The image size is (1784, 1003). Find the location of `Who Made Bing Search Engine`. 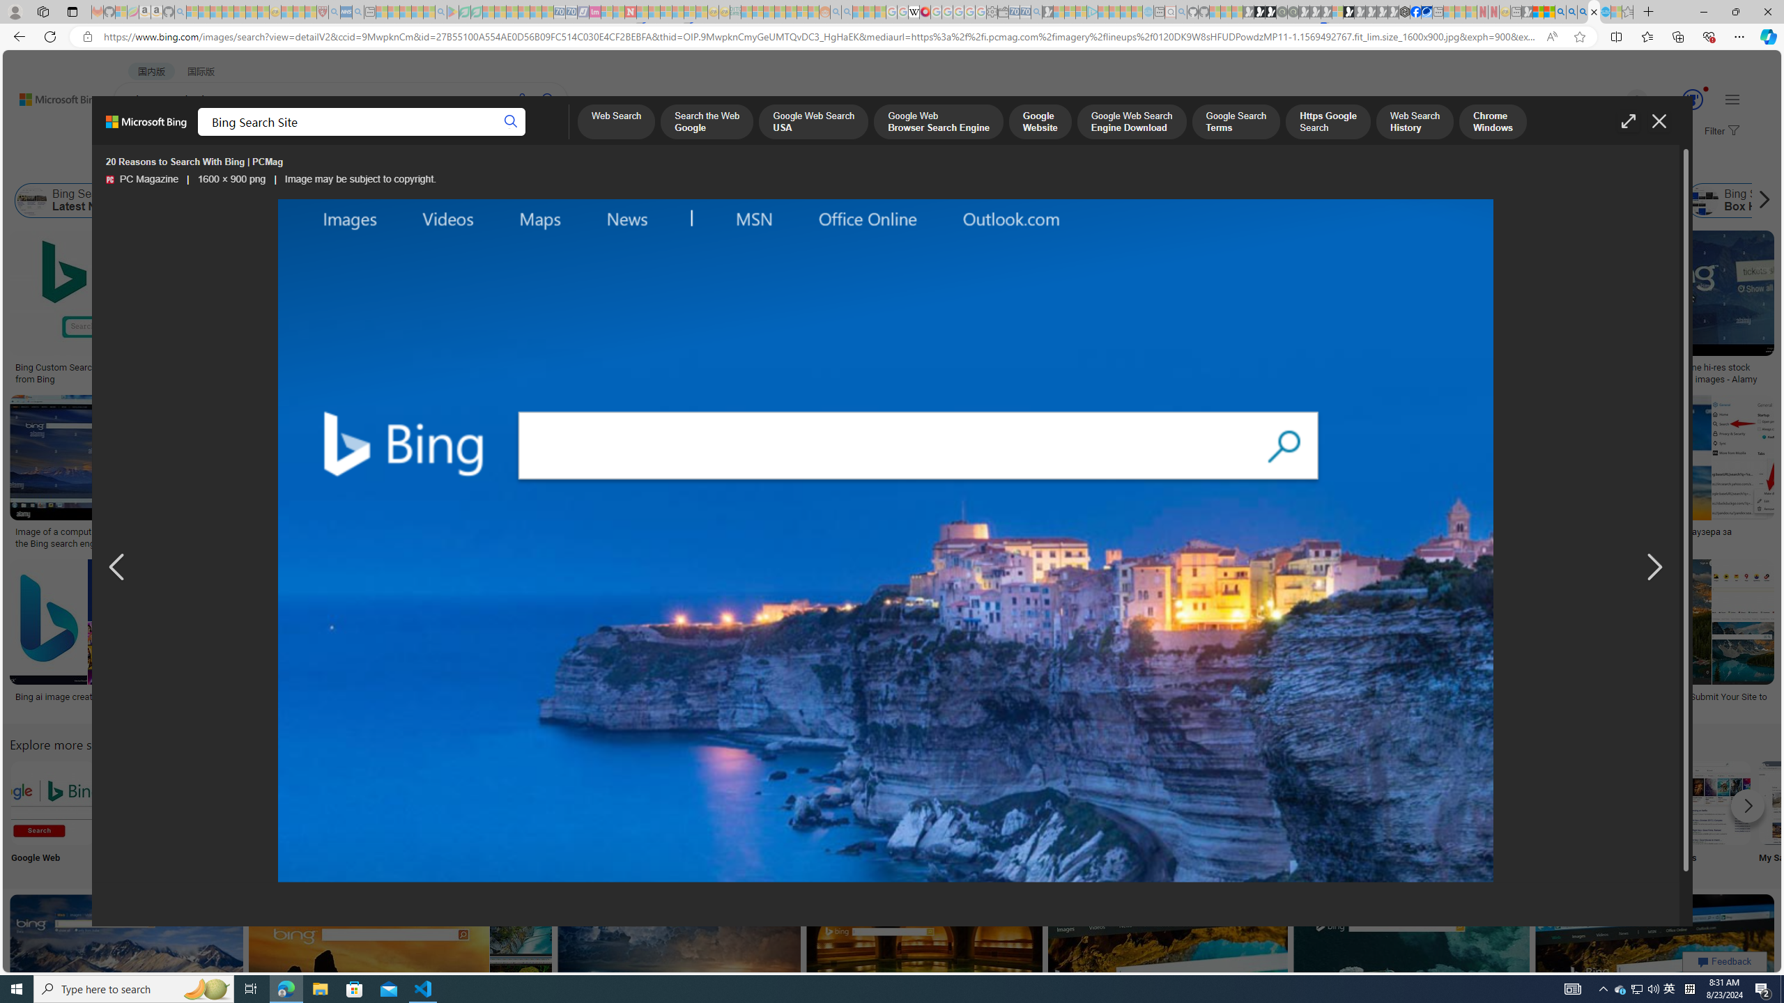

Who Made Bing Search Engine is located at coordinates (1252, 201).